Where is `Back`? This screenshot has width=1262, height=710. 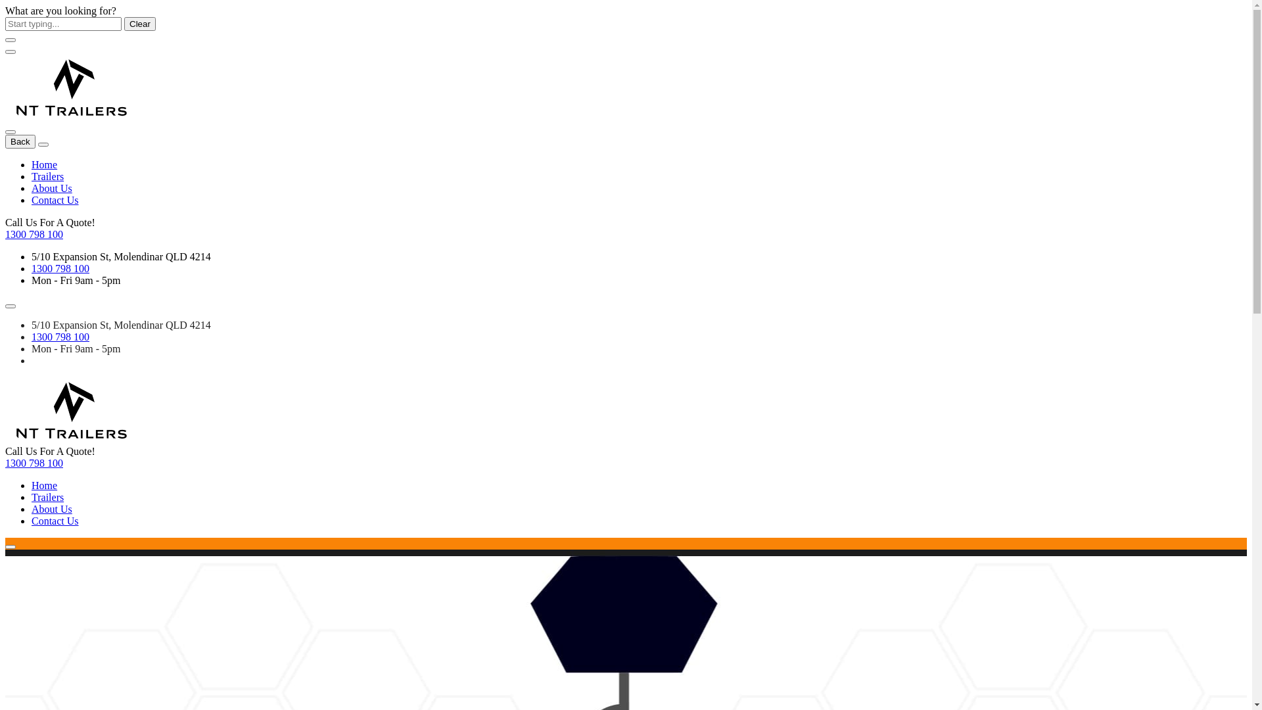
Back is located at coordinates (20, 142).